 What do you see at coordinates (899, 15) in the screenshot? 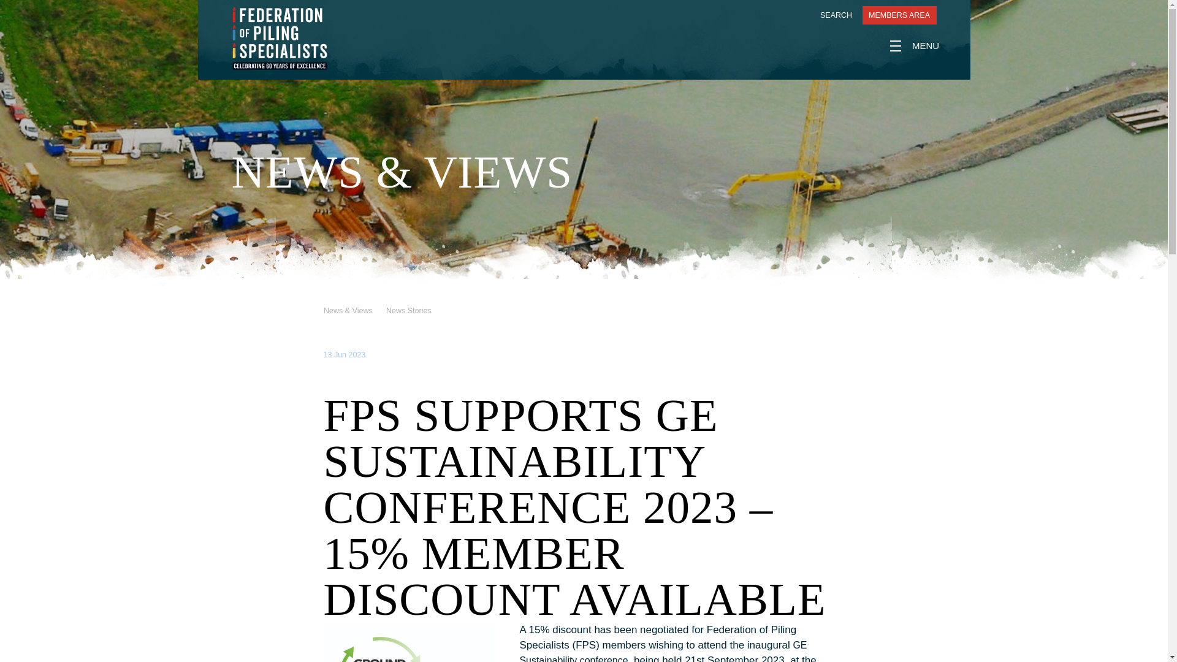
I see `MEMBERS AREA` at bounding box center [899, 15].